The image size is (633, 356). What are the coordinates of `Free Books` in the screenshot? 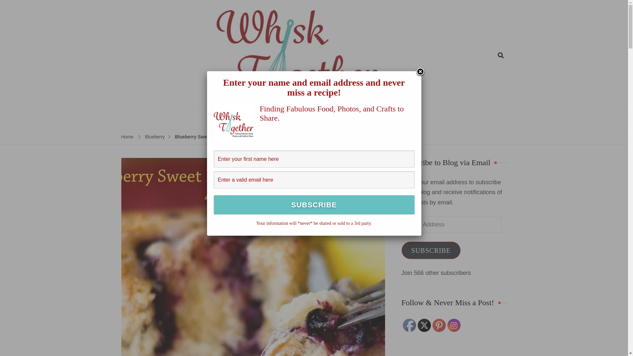 It's located at (315, 121).